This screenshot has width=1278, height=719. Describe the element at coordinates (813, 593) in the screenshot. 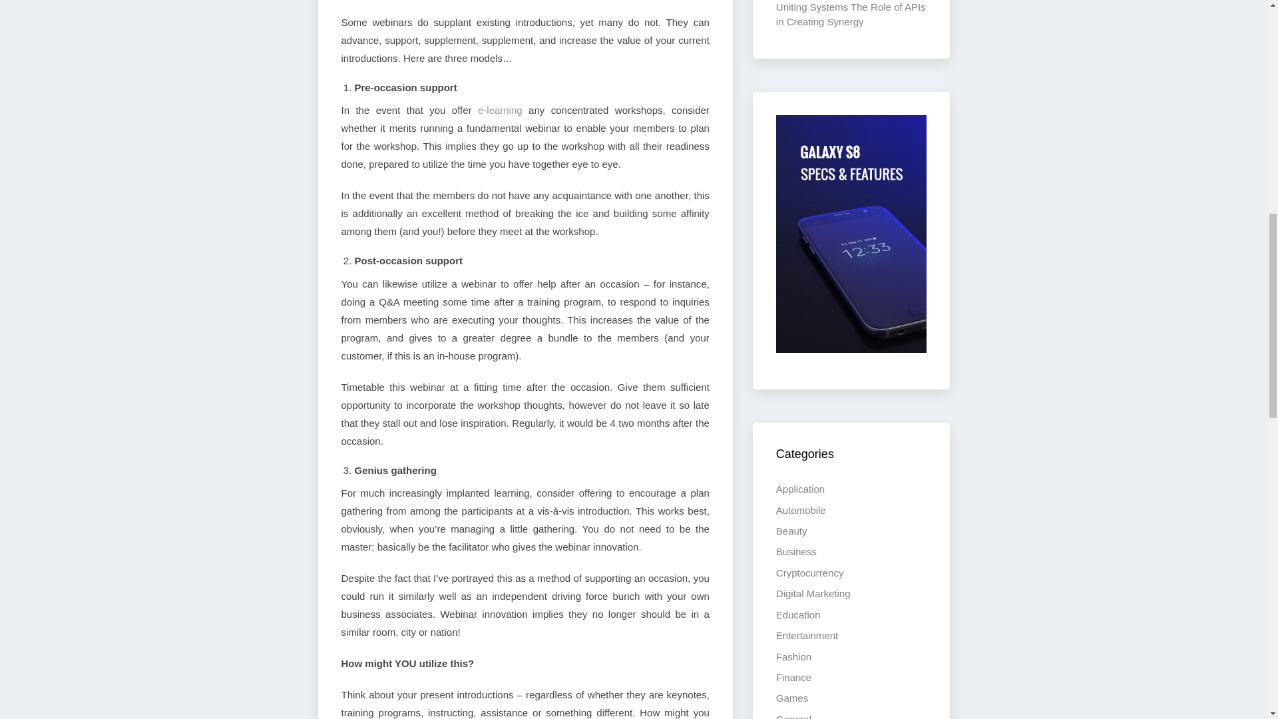

I see `Digital Marketing` at that location.